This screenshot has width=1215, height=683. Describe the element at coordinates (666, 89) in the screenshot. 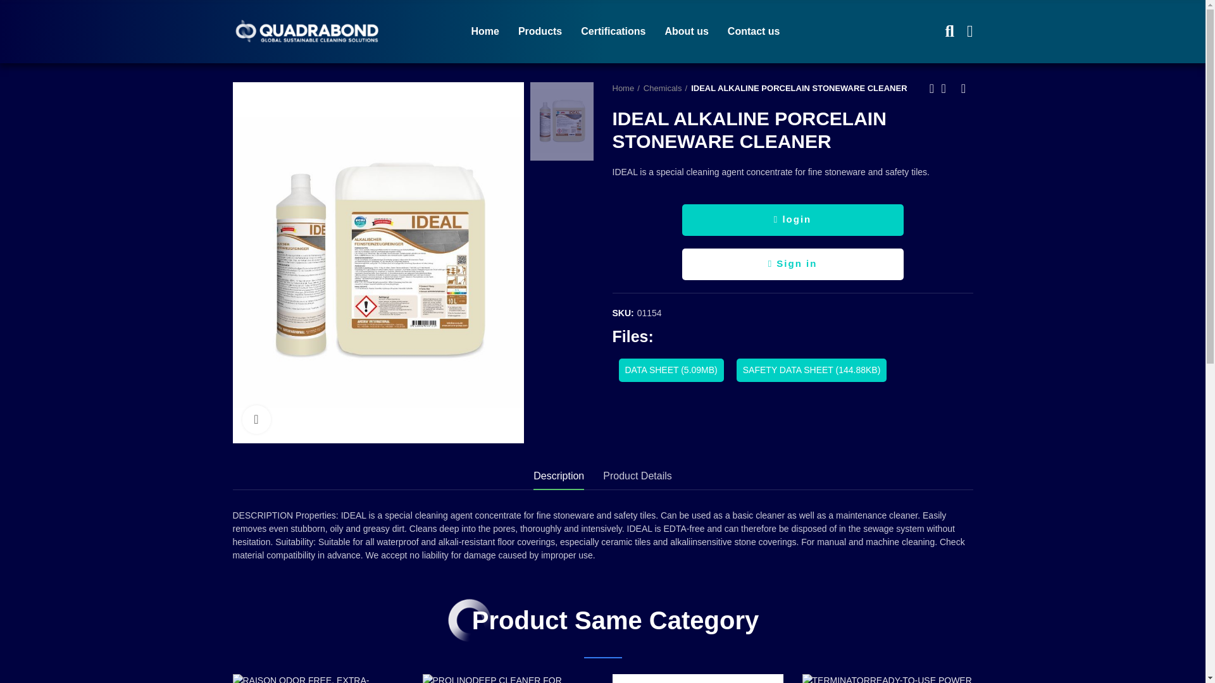

I see `Chemicals` at that location.